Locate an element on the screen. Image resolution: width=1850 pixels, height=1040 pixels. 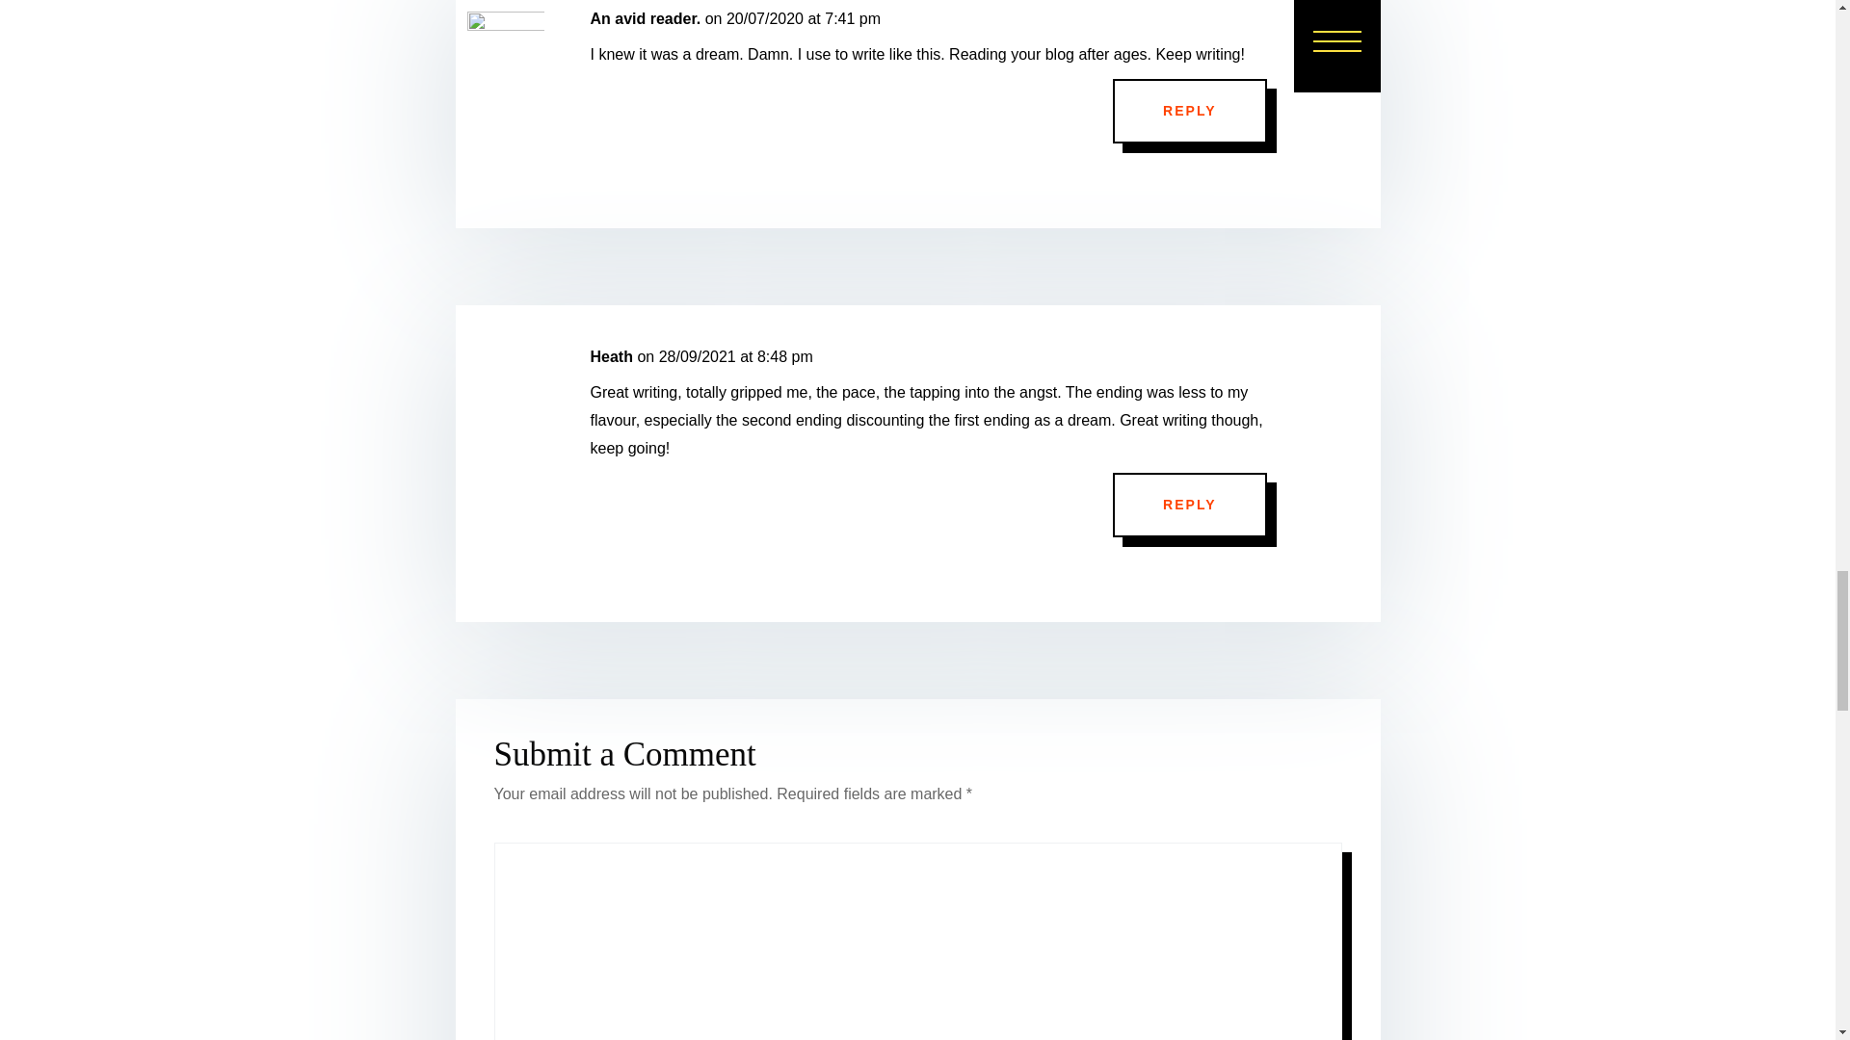
An avid reader. is located at coordinates (646, 19).